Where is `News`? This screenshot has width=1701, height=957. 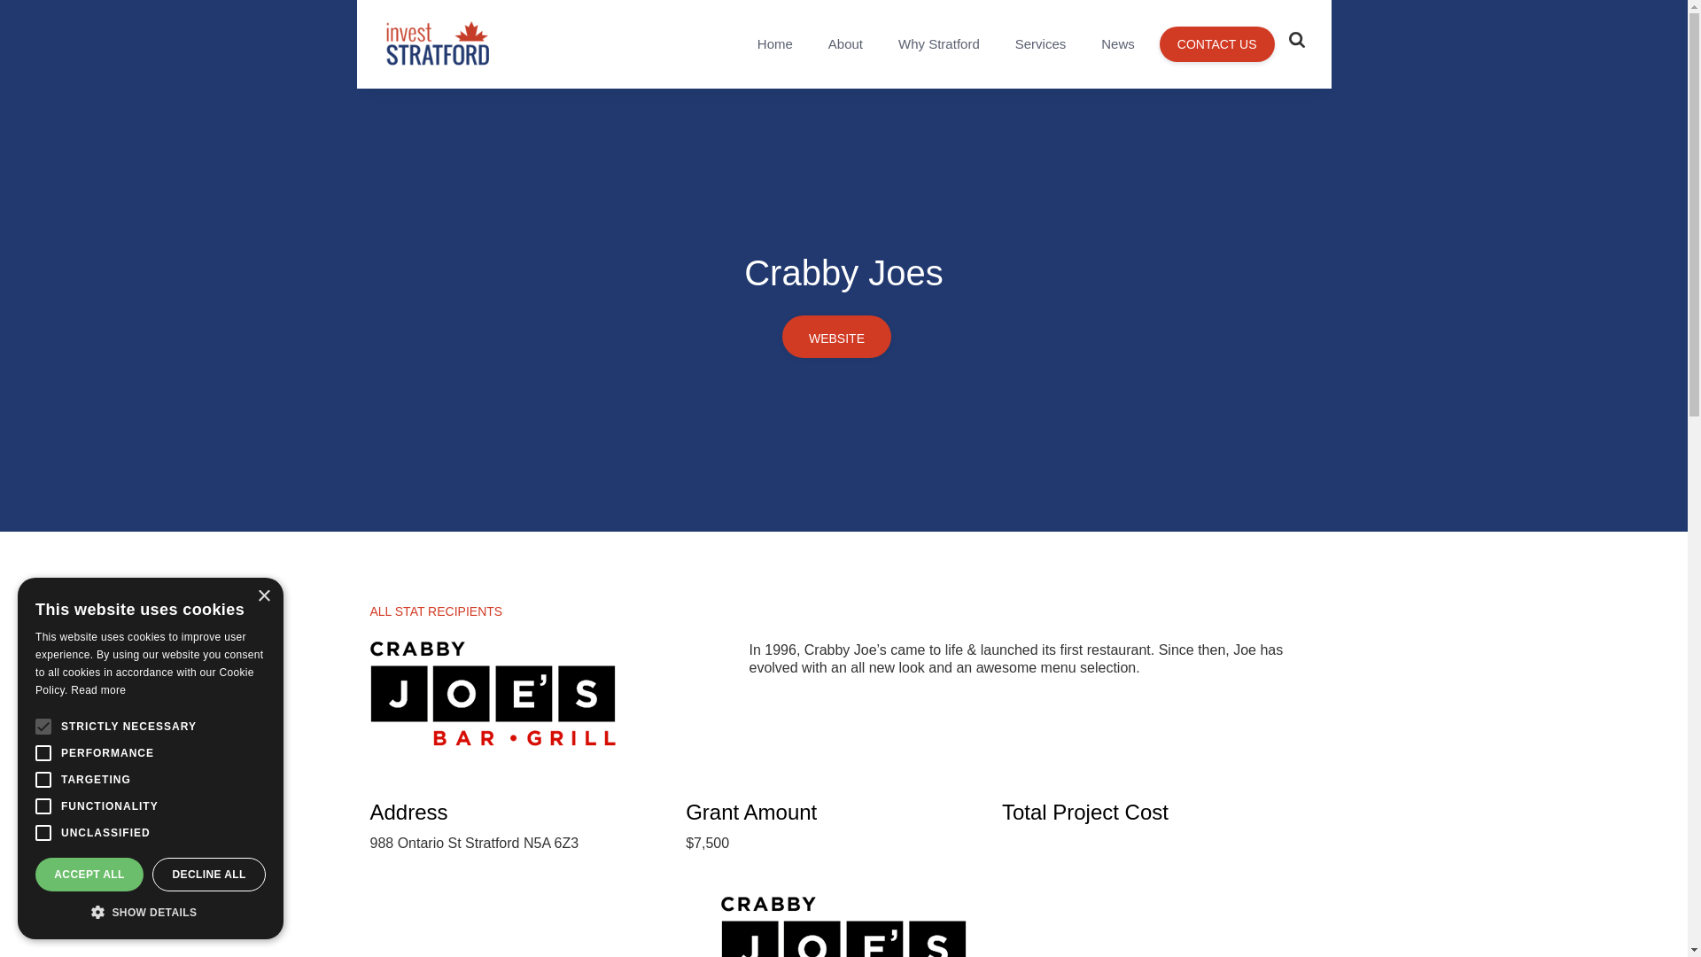
News is located at coordinates (1118, 44).